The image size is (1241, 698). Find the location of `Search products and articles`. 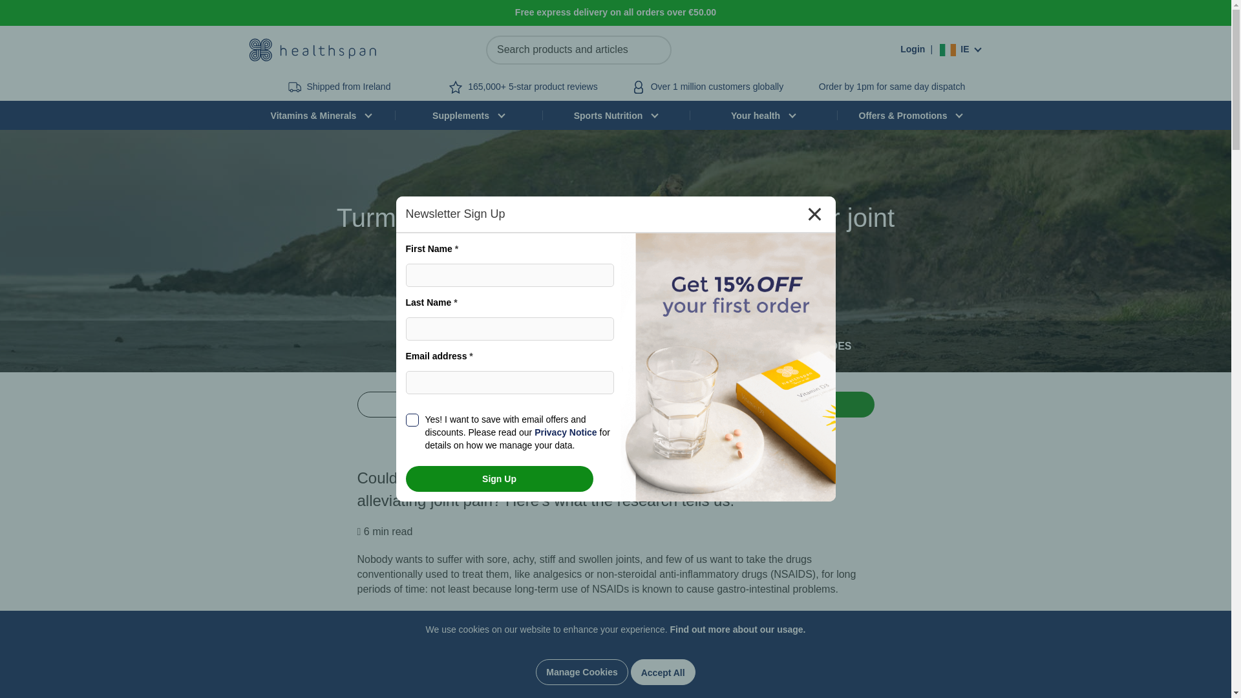

Search products and articles is located at coordinates (578, 50).